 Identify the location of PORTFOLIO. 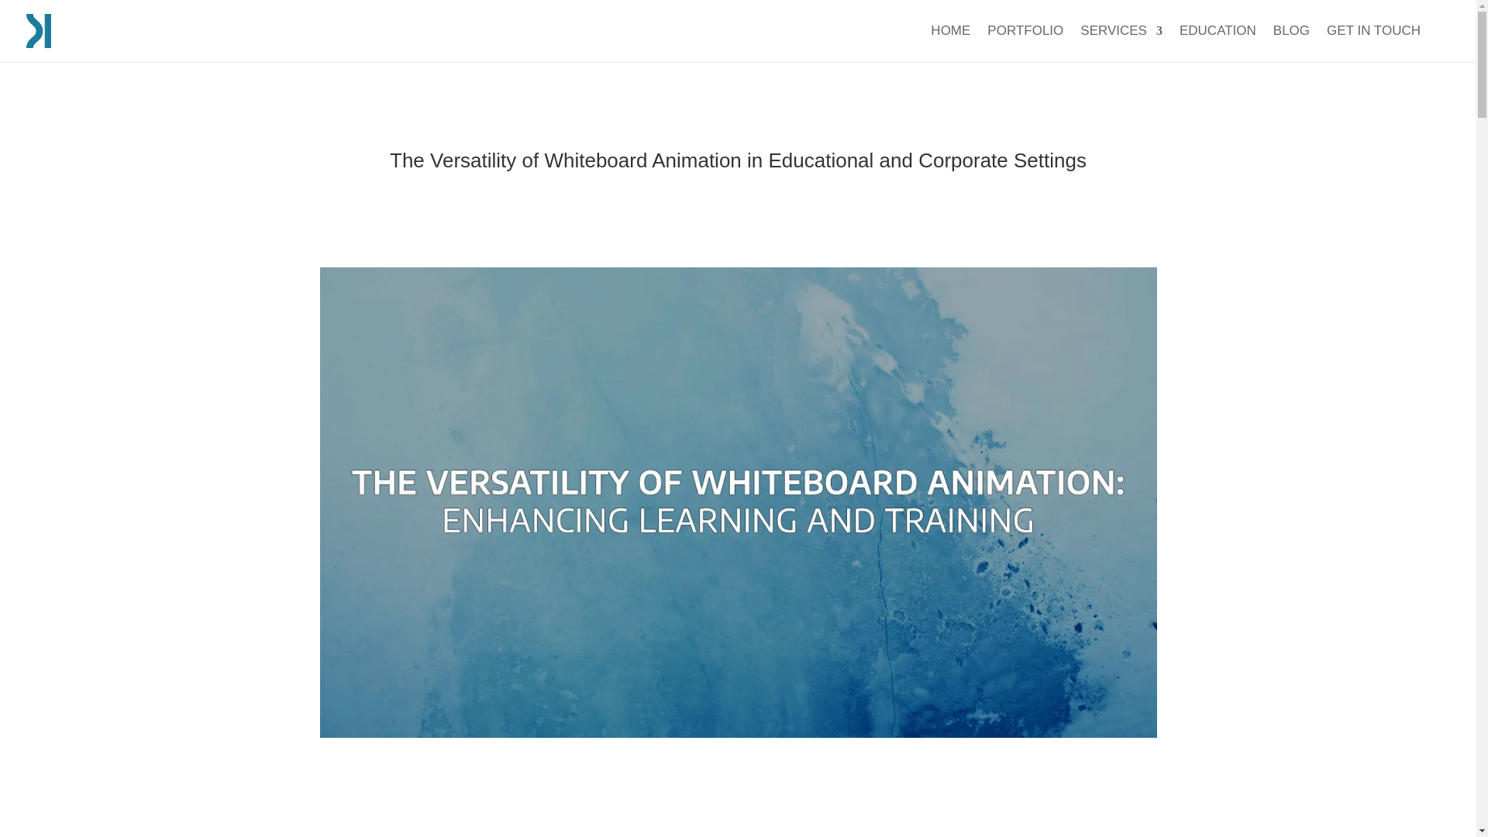
(1025, 43).